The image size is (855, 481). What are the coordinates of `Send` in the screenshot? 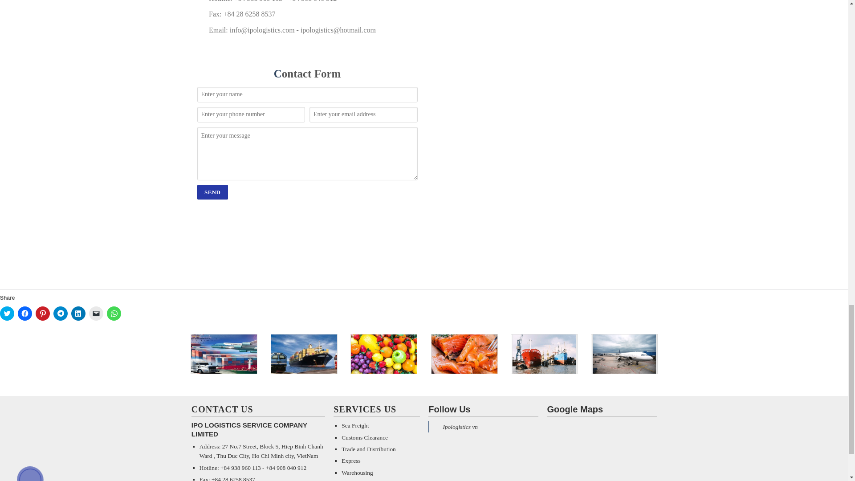 It's located at (212, 192).